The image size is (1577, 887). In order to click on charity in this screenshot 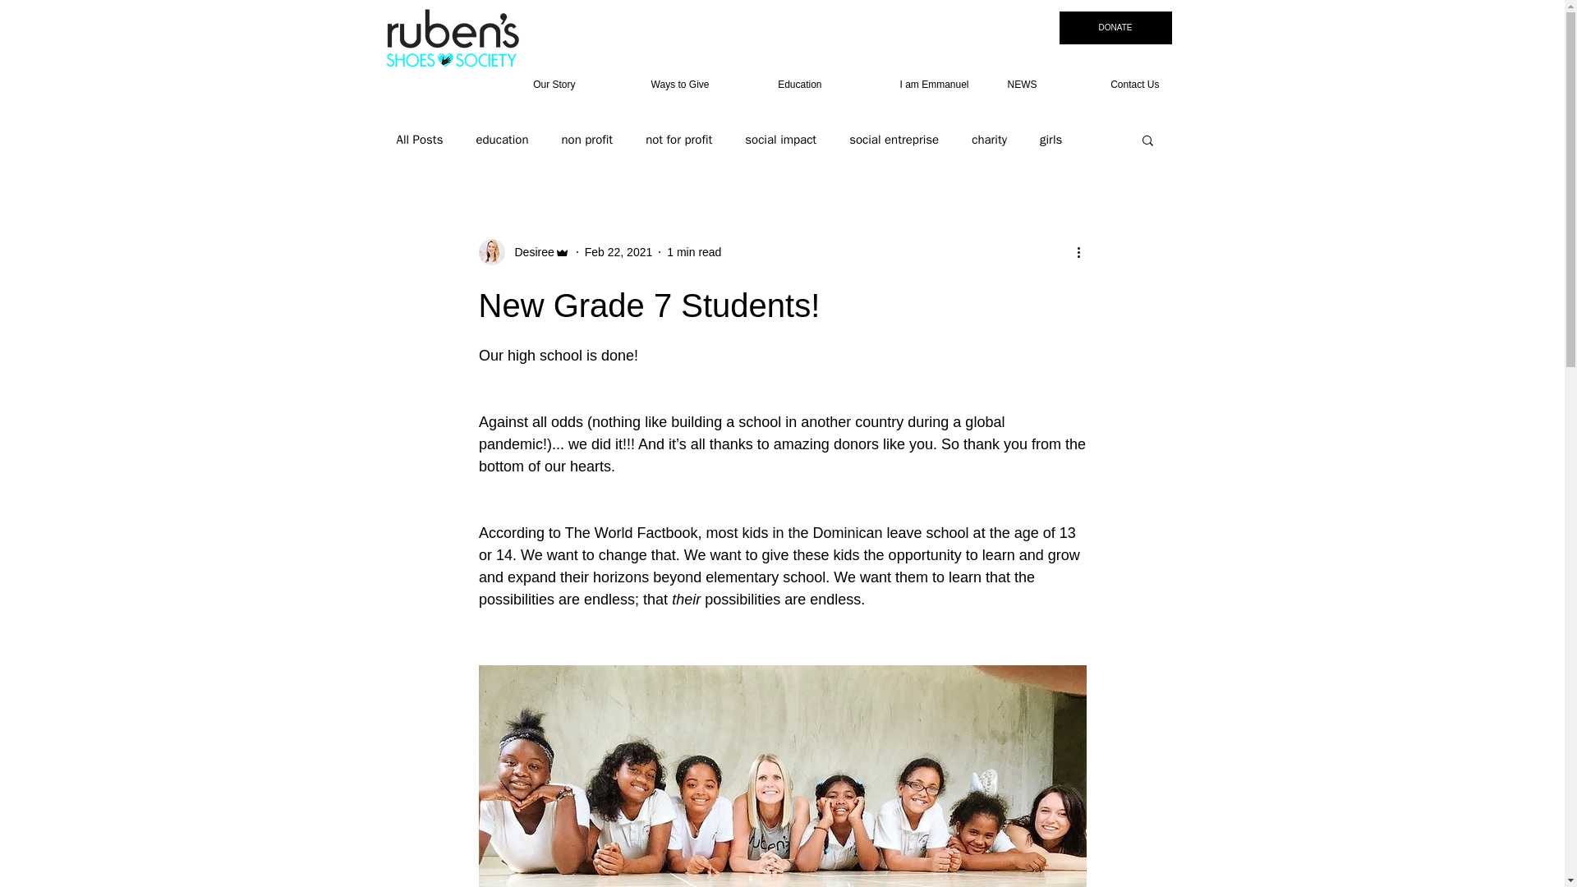, I will do `click(989, 139)`.